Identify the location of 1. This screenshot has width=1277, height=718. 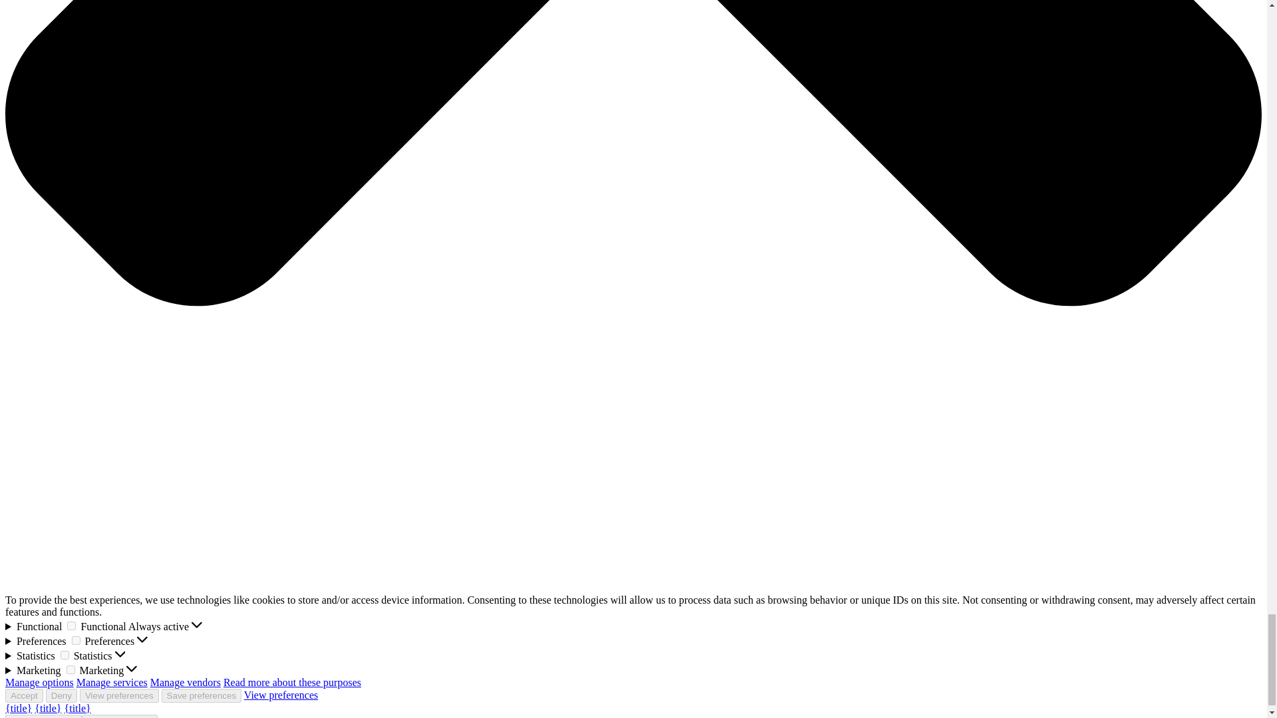
(71, 626).